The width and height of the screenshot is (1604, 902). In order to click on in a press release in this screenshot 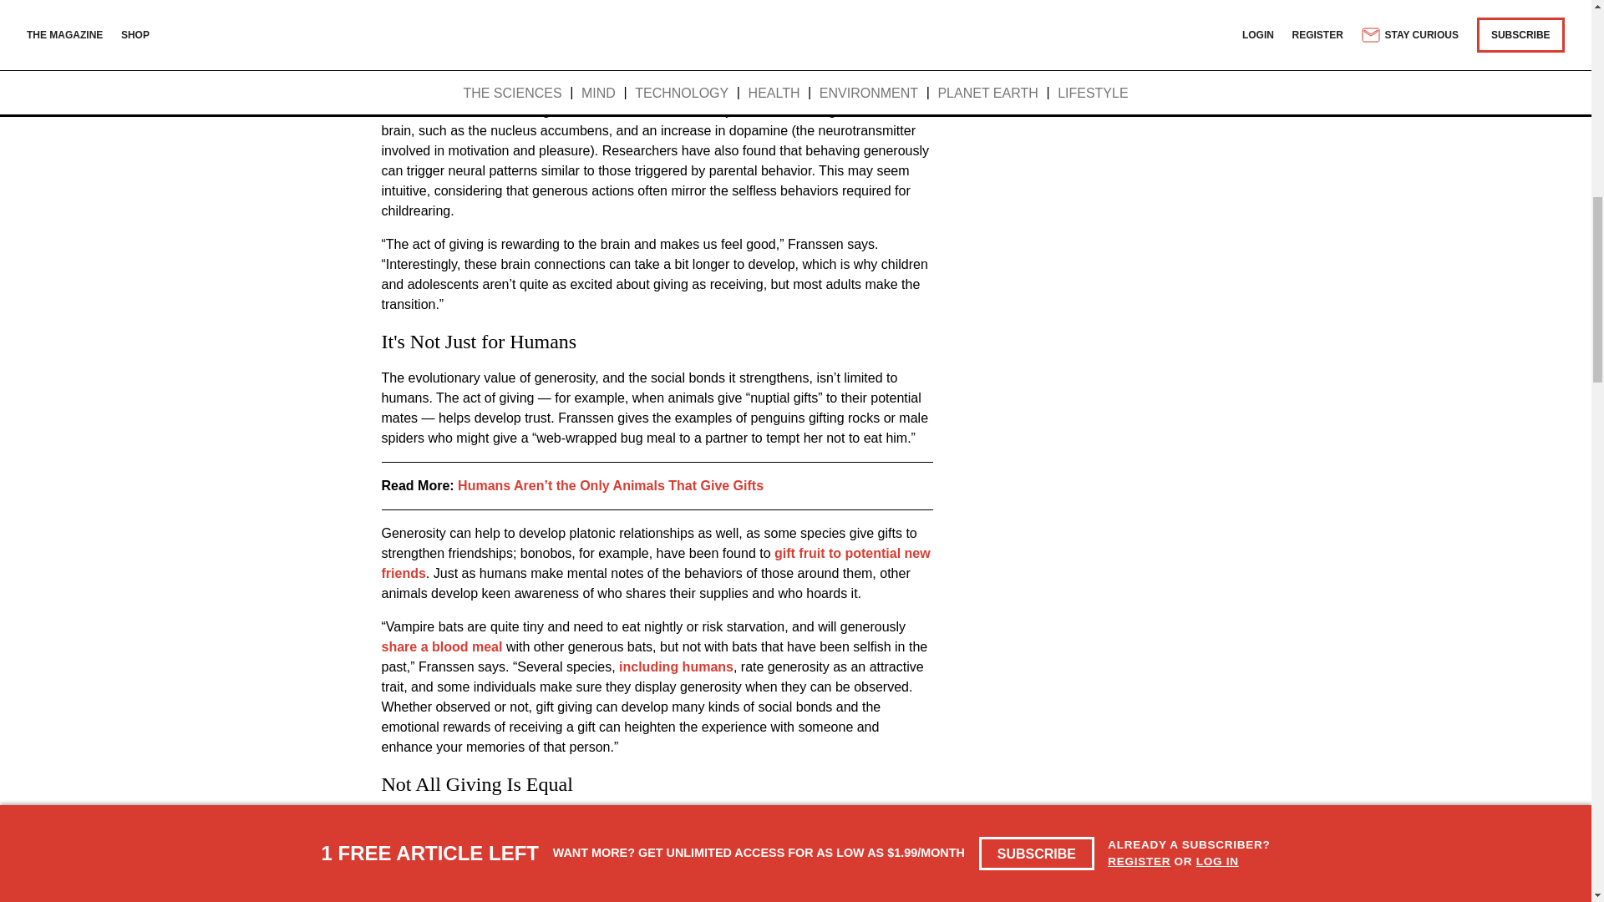, I will do `click(652, 47)`.